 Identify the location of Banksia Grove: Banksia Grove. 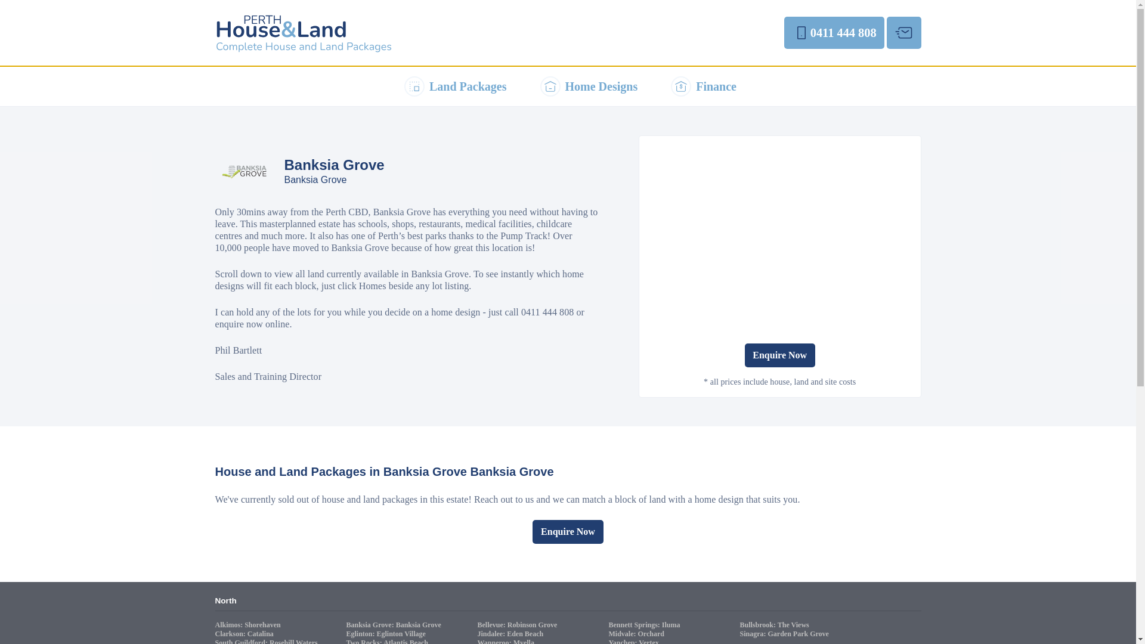
(395, 625).